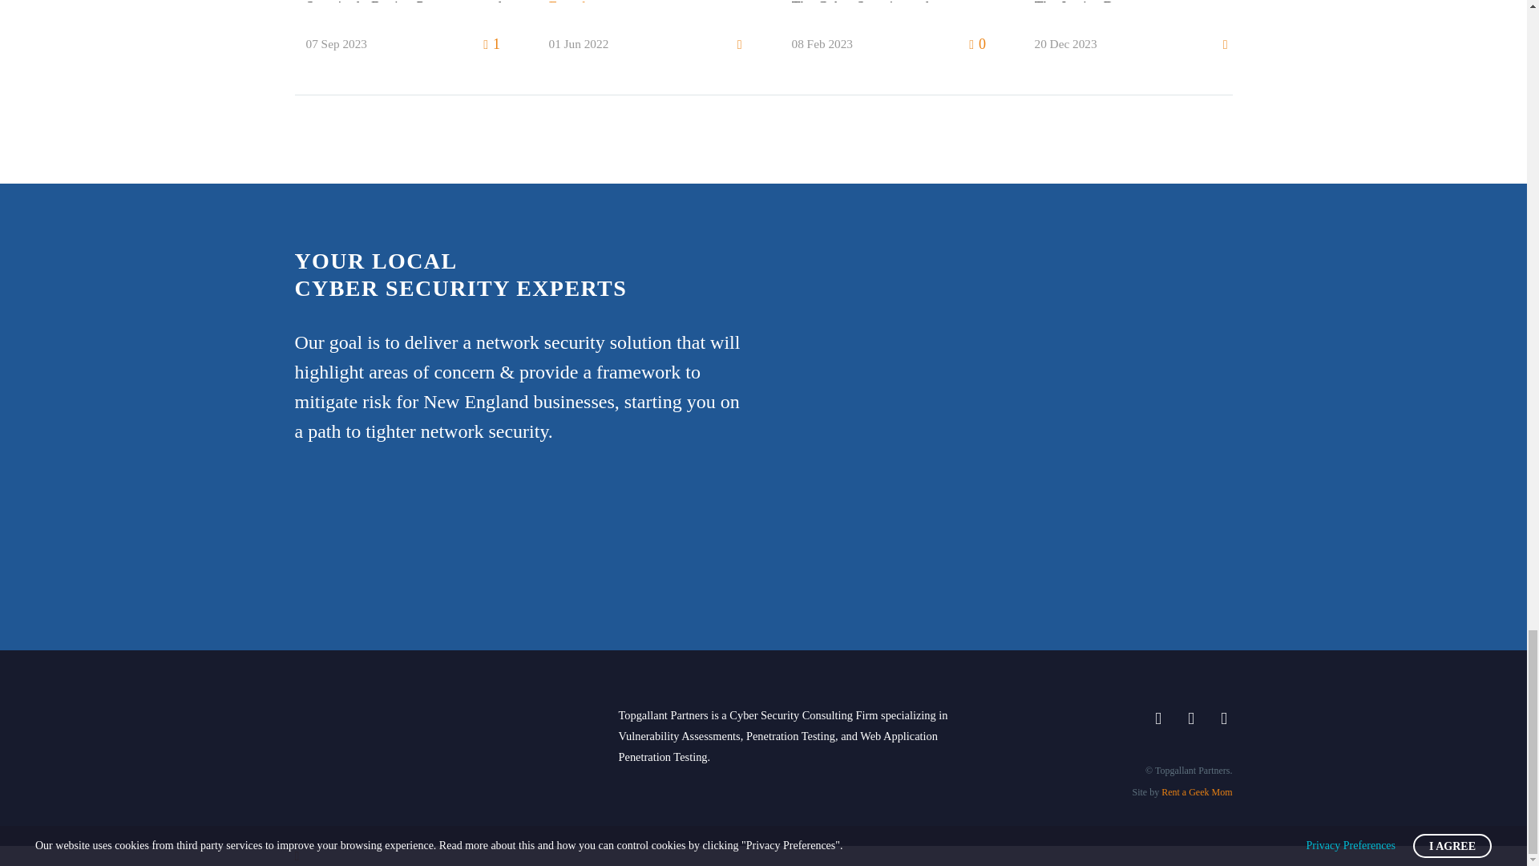 The width and height of the screenshot is (1539, 866). Describe the element at coordinates (492, 45) in the screenshot. I see `Like this` at that location.